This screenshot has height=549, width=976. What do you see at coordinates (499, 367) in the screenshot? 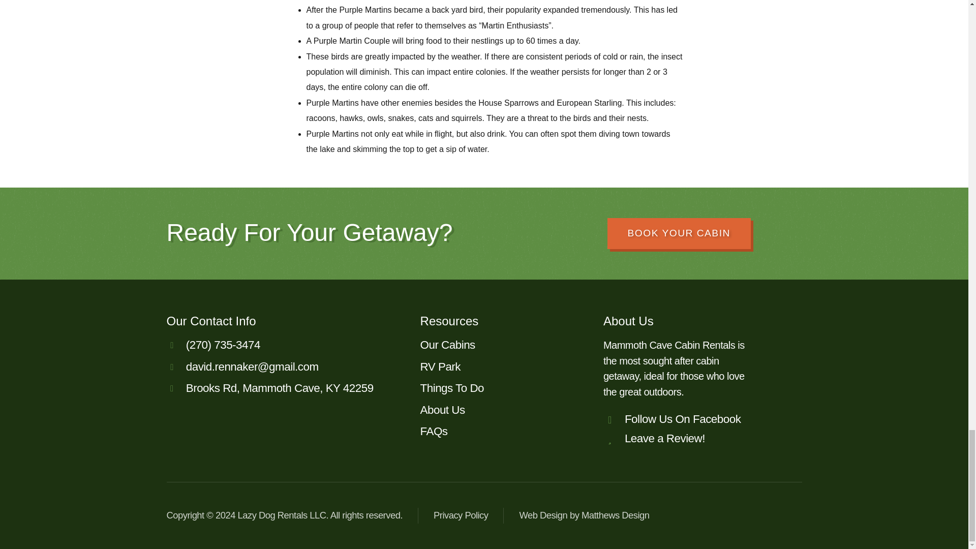
I see `RV Park` at bounding box center [499, 367].